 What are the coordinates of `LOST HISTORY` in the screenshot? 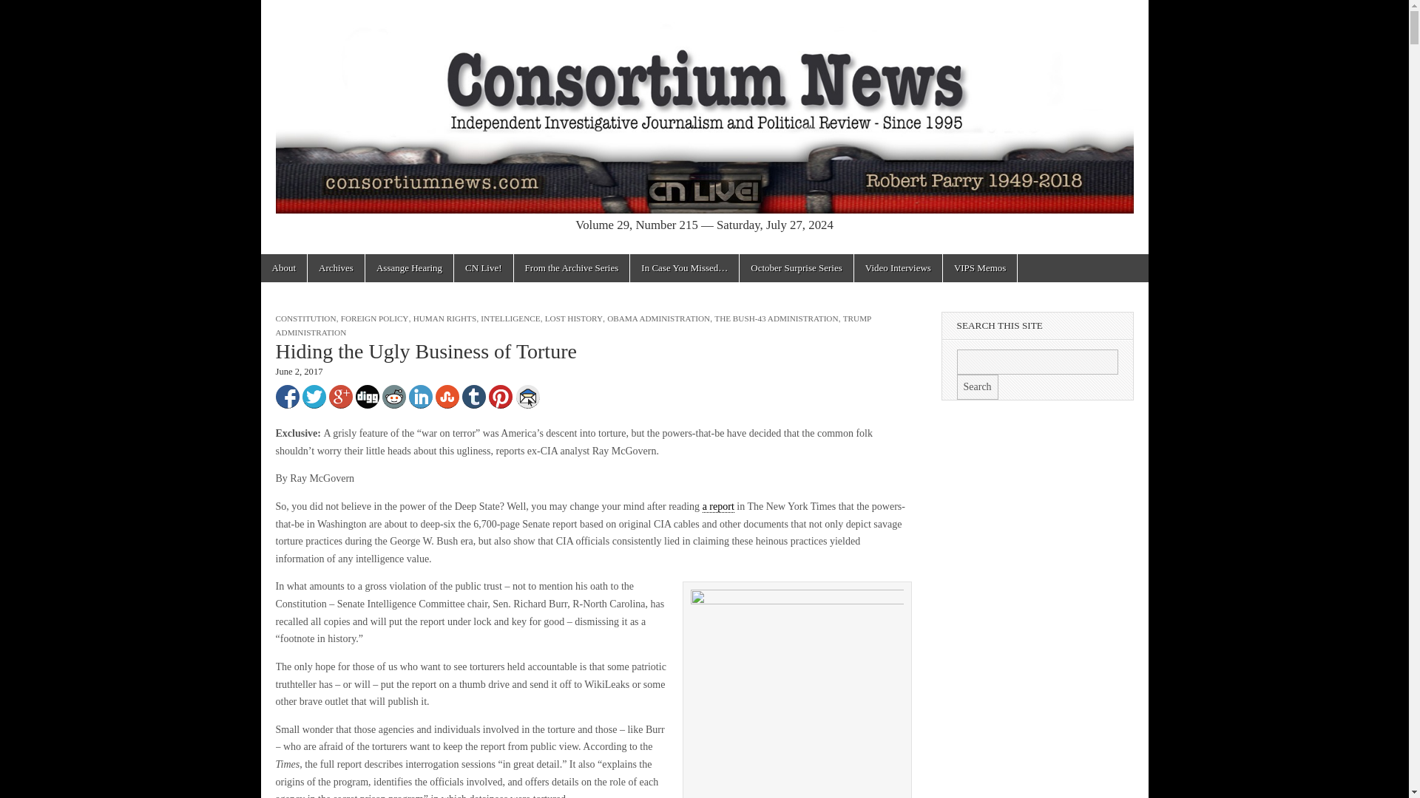 It's located at (574, 318).